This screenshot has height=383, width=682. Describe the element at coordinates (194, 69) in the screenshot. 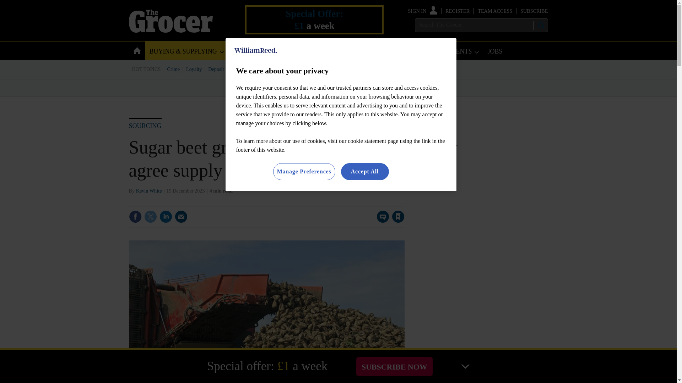

I see `Loyalty` at that location.